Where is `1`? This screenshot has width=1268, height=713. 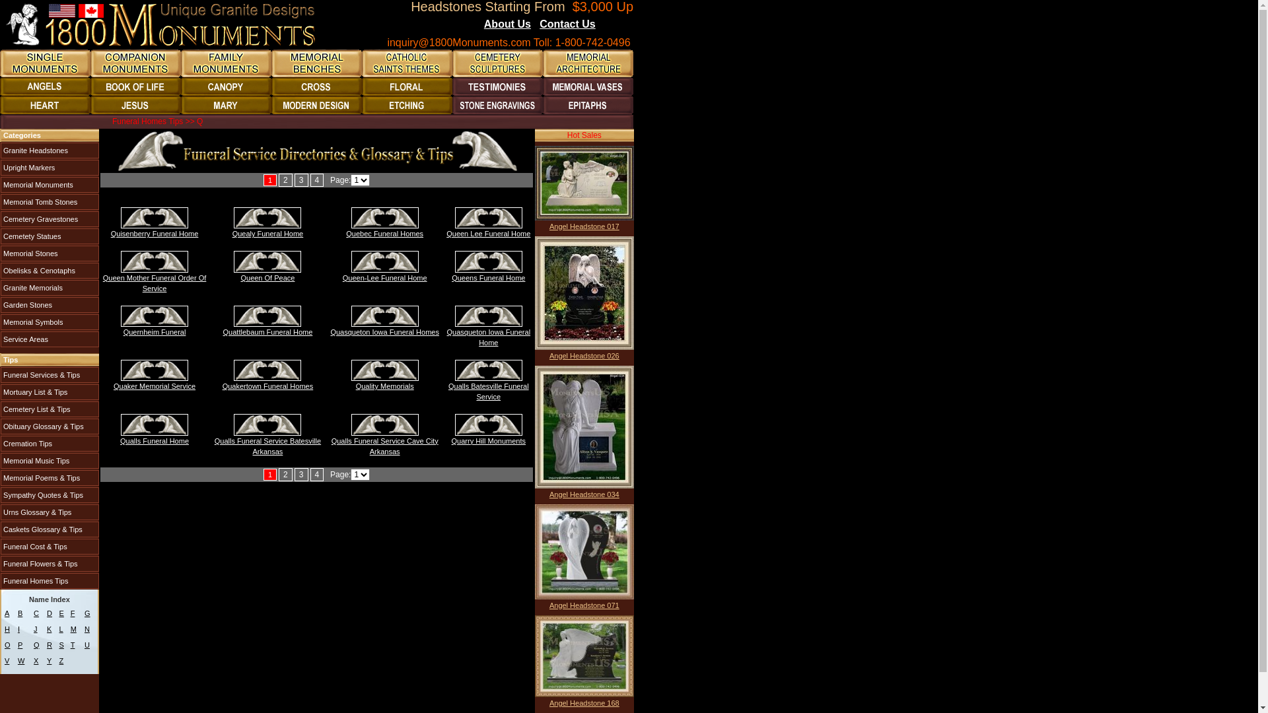 1 is located at coordinates (270, 475).